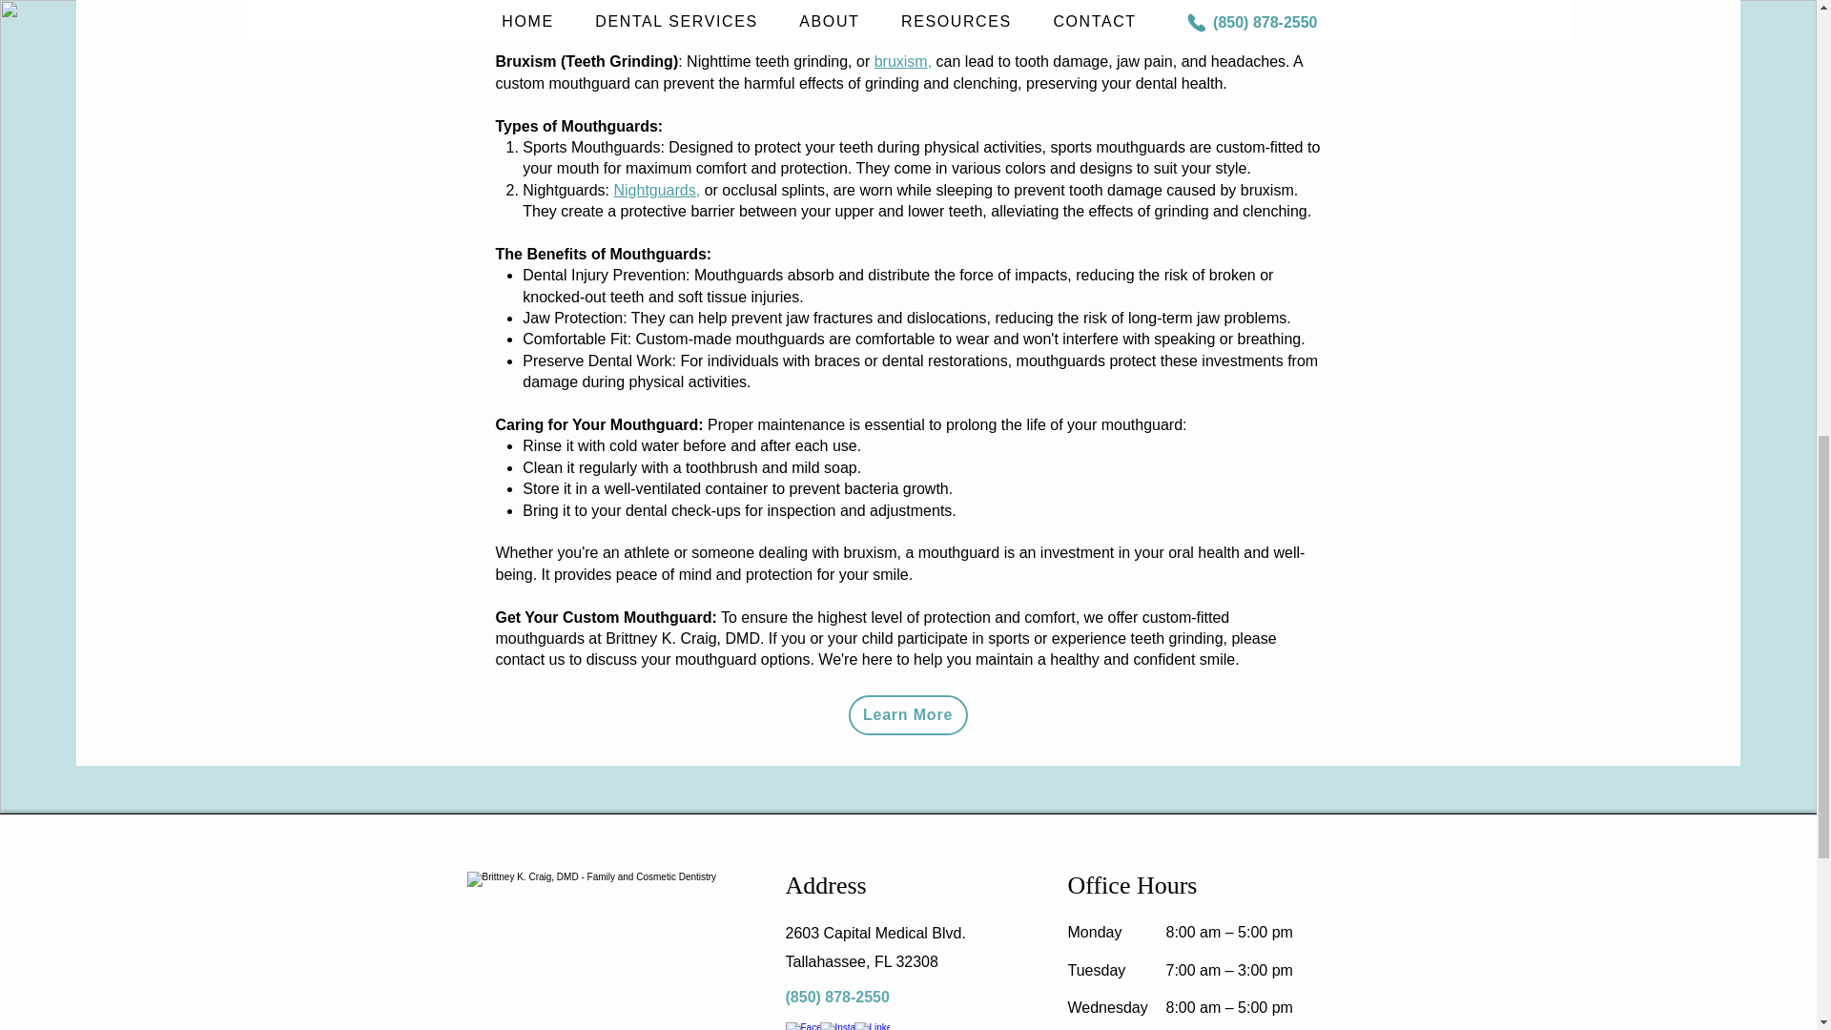 The height and width of the screenshot is (1030, 1831). What do you see at coordinates (908, 715) in the screenshot?
I see `bruxism` at bounding box center [908, 715].